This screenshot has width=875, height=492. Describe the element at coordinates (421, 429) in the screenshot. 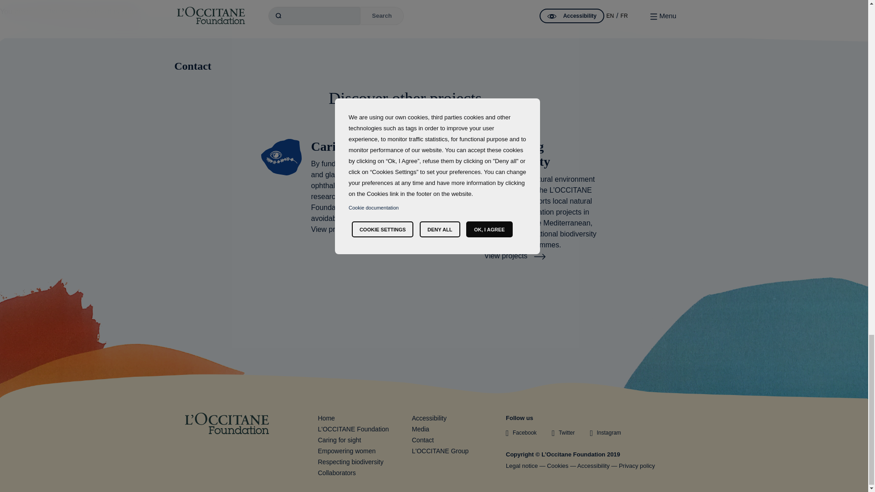

I see `Activity reports` at that location.